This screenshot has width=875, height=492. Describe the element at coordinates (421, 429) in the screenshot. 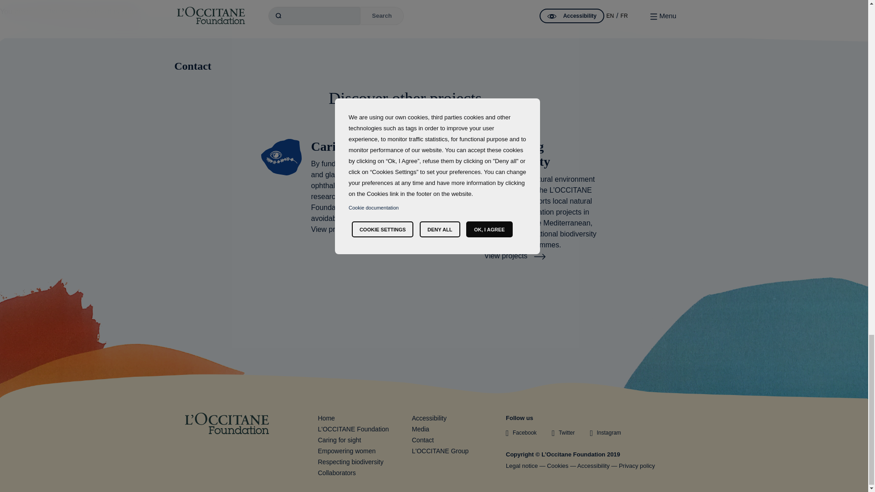

I see `Activity reports` at that location.